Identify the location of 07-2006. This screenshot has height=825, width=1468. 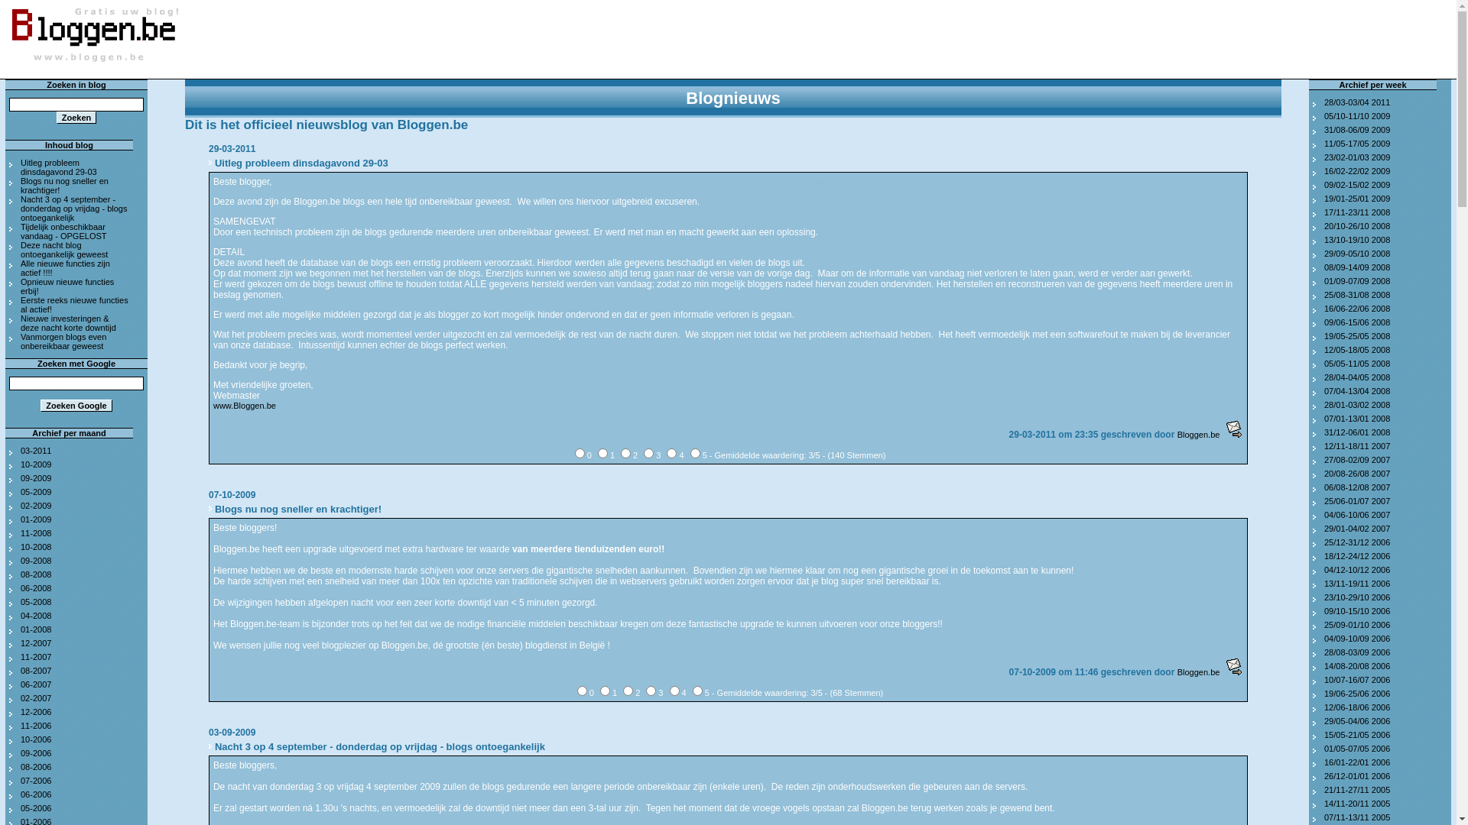
(36, 781).